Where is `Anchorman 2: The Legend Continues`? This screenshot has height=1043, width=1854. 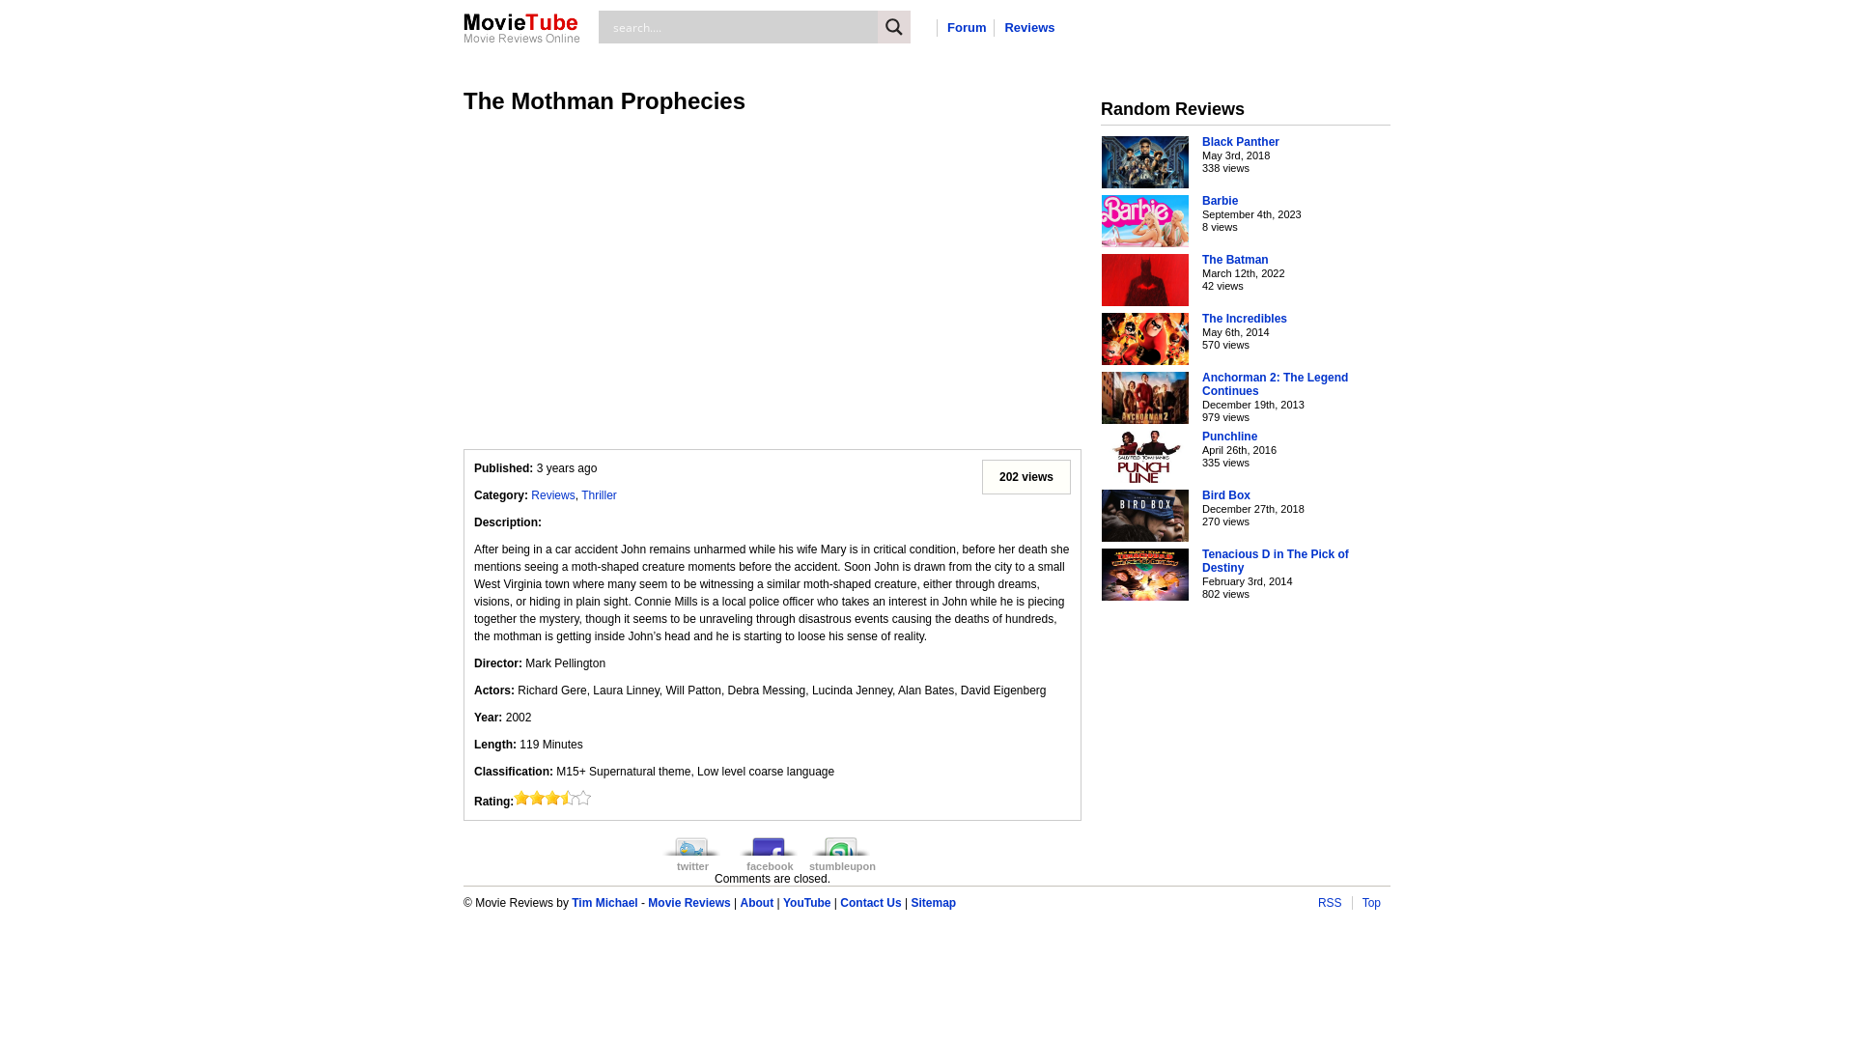
Anchorman 2: The Legend Continues is located at coordinates (1275, 384).